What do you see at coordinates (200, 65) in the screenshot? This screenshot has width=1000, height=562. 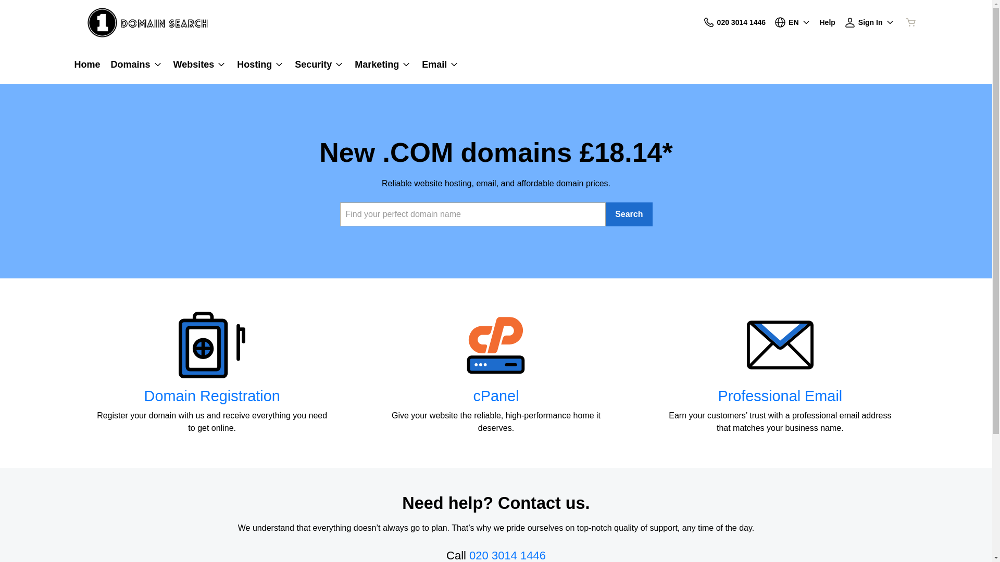 I see `Websites` at bounding box center [200, 65].